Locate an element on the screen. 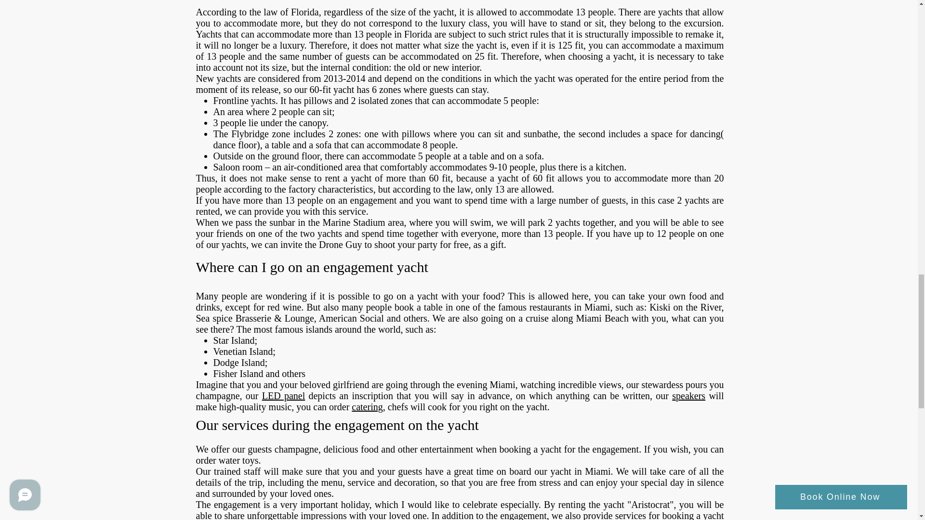 This screenshot has height=520, width=925. catering is located at coordinates (367, 406).